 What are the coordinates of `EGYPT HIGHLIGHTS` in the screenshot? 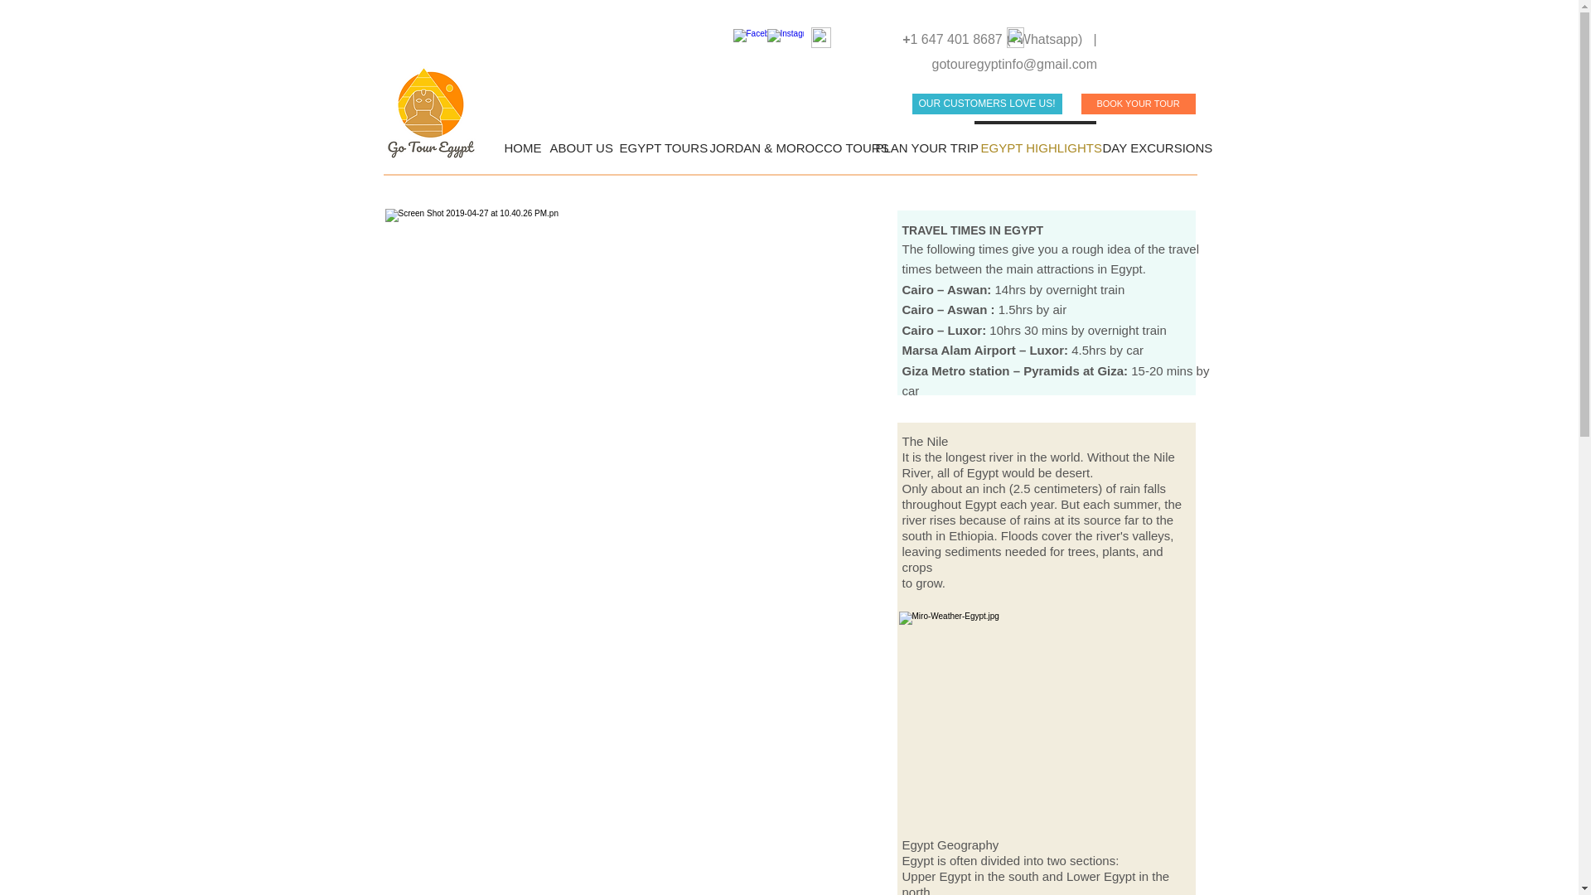 It's located at (1034, 140).